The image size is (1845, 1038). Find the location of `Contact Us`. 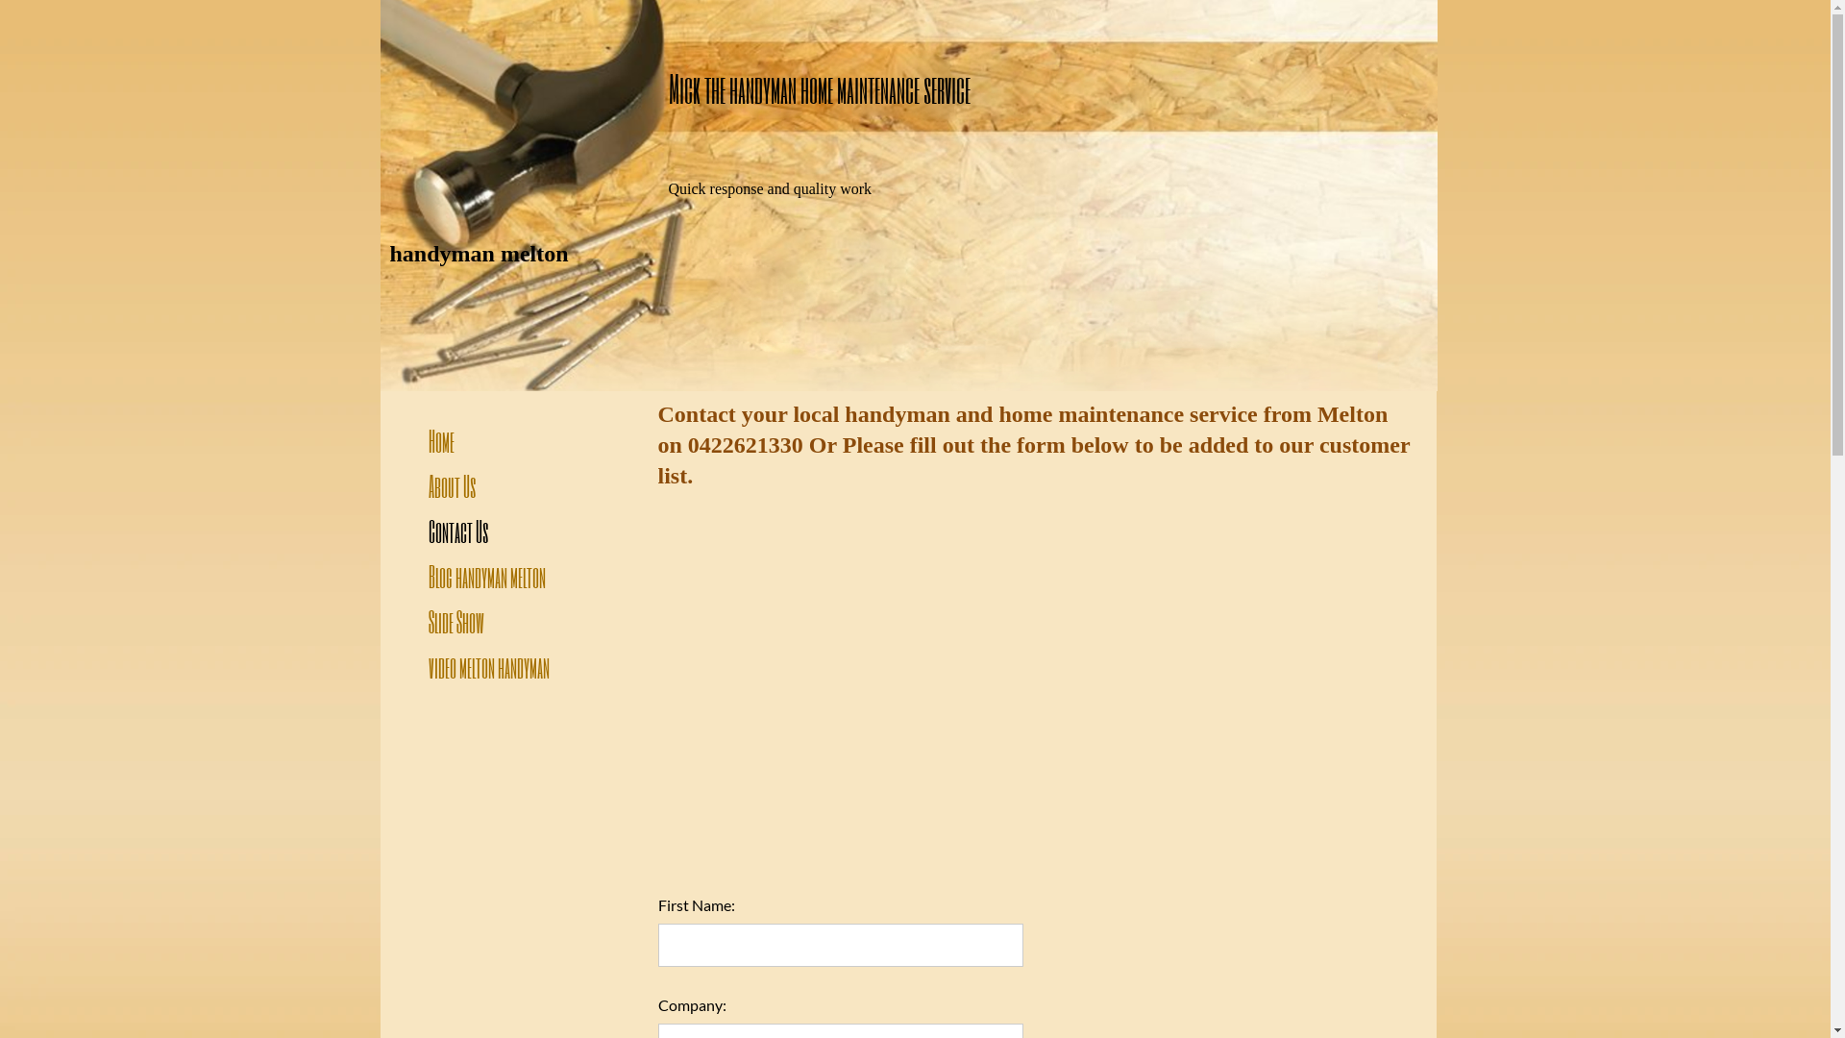

Contact Us is located at coordinates (459, 531).